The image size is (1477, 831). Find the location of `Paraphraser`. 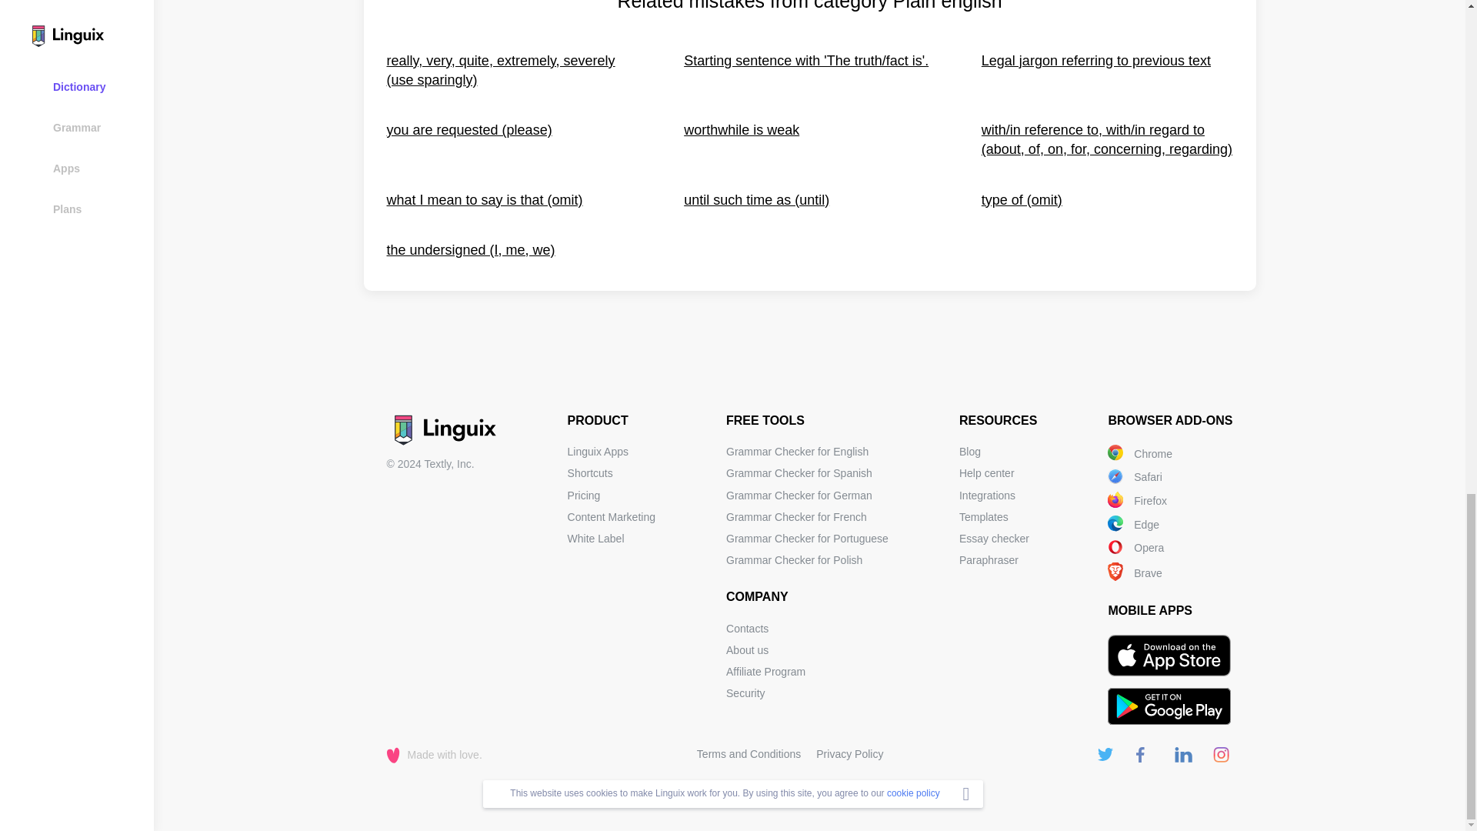

Paraphraser is located at coordinates (989, 560).